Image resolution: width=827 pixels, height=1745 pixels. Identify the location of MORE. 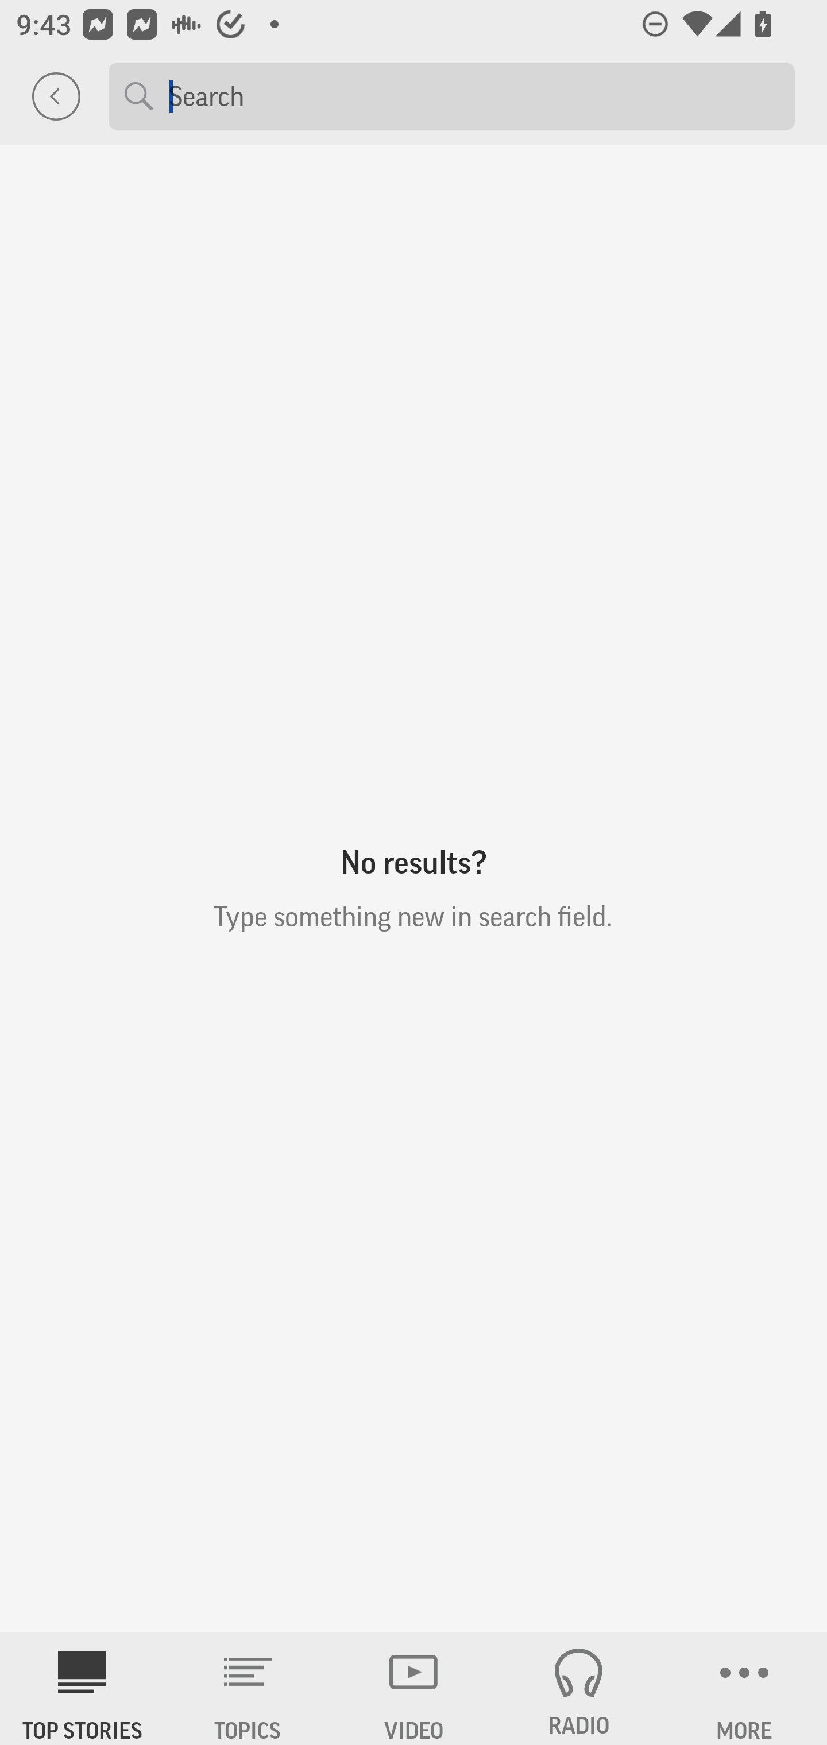
(744, 1689).